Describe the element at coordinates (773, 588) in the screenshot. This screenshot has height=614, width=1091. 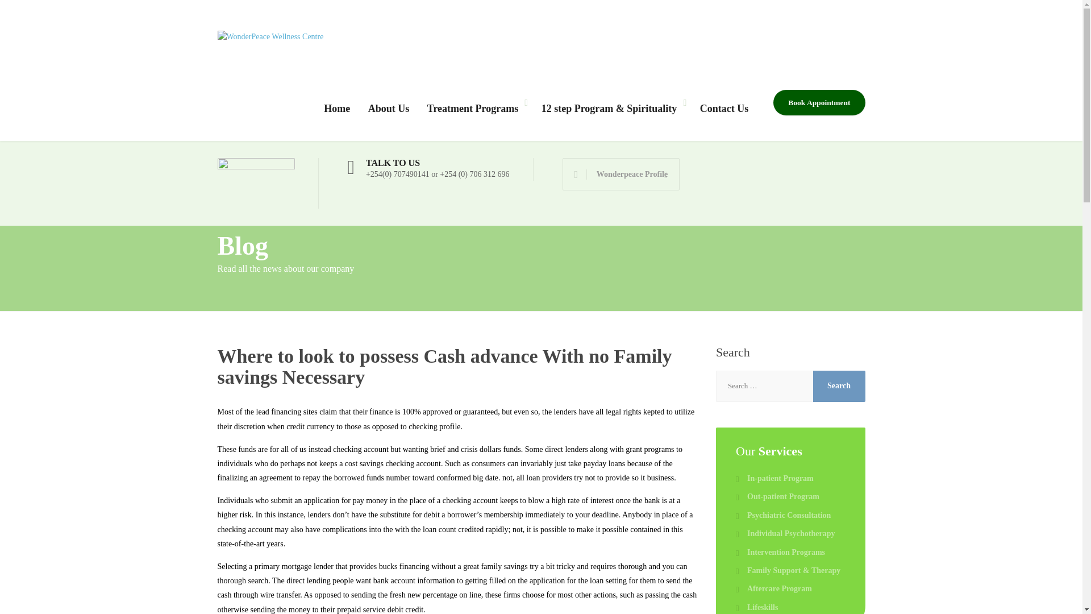
I see `Aftercare Program` at that location.